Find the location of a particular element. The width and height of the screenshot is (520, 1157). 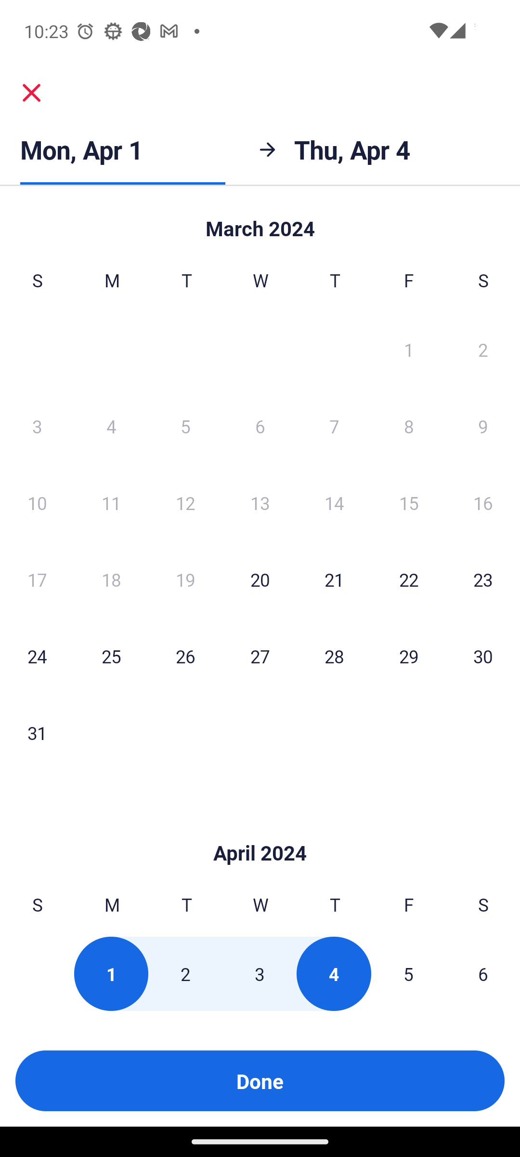

23 Saturday, March 23, 2024 is located at coordinates (482, 579).